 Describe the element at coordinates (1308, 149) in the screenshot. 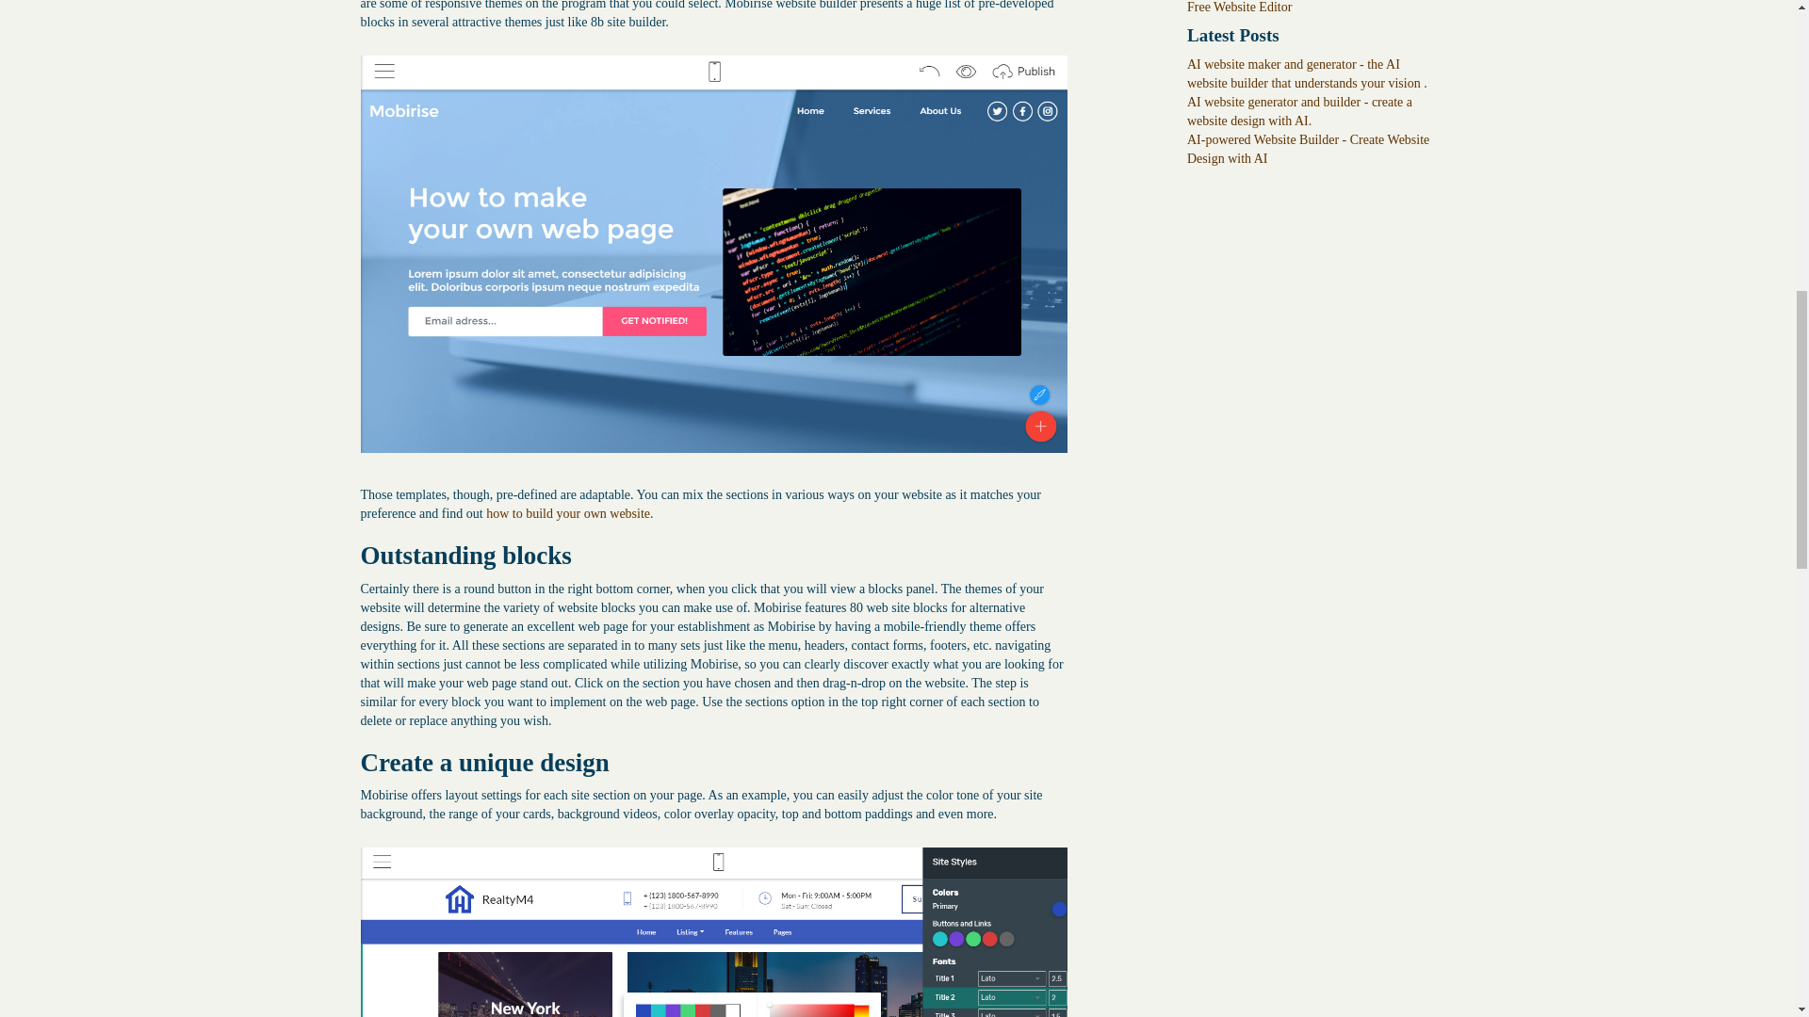

I see `AI-powered Website Builder - Create Website Design with AI` at that location.